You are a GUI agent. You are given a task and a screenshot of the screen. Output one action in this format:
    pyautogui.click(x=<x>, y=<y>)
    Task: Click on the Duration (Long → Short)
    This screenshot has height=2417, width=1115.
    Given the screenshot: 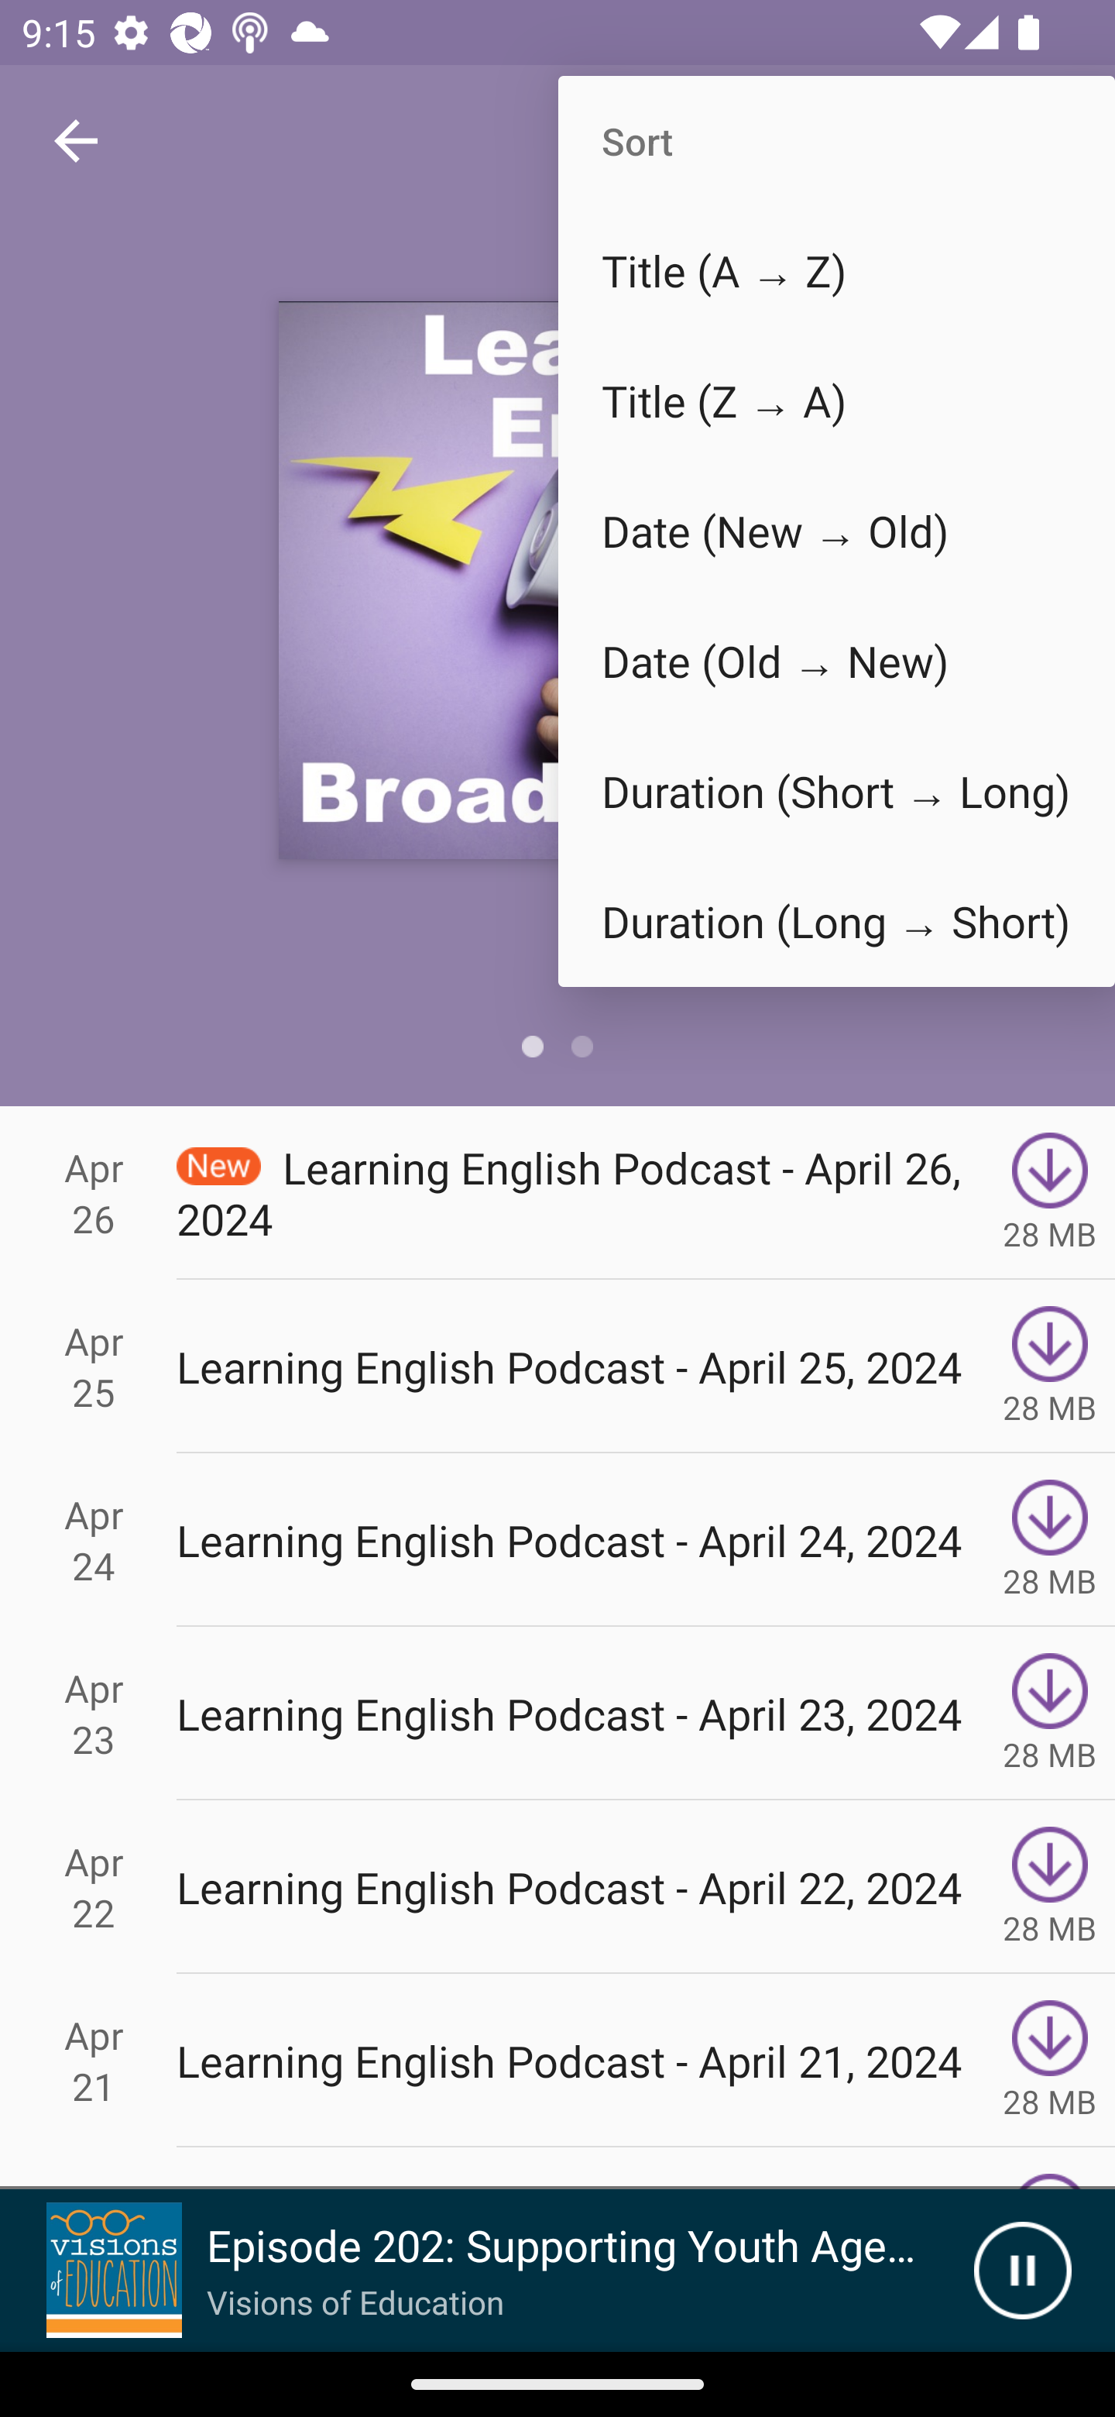 What is the action you would take?
    pyautogui.click(x=836, y=920)
    